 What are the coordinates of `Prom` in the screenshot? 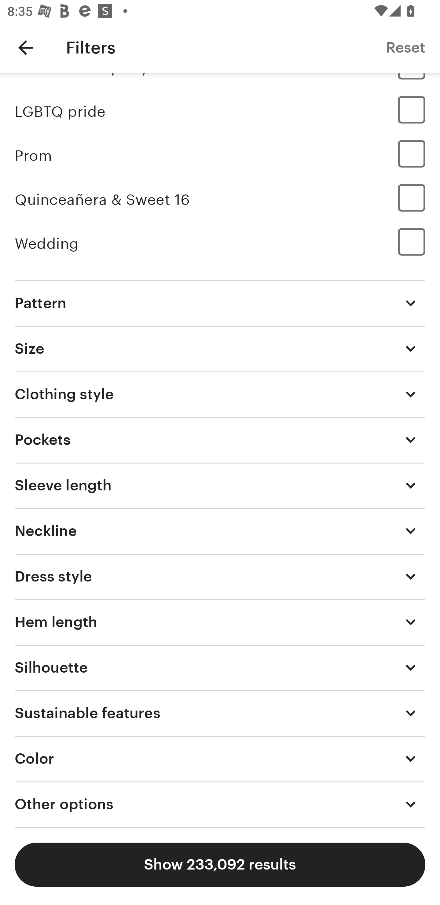 It's located at (220, 156).